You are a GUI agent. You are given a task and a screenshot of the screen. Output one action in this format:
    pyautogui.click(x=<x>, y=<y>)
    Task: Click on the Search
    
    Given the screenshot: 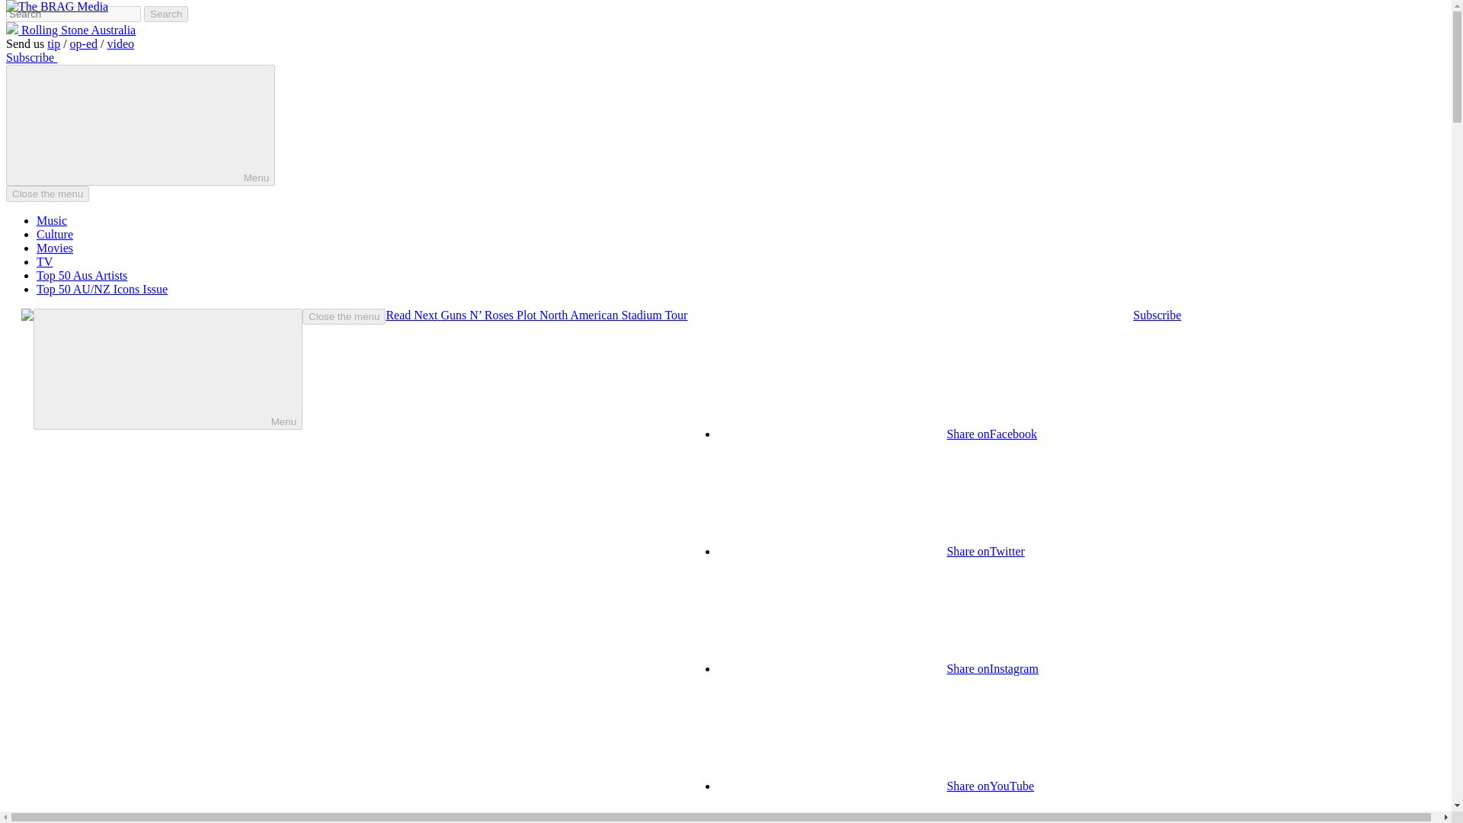 What is the action you would take?
    pyautogui.click(x=166, y=14)
    